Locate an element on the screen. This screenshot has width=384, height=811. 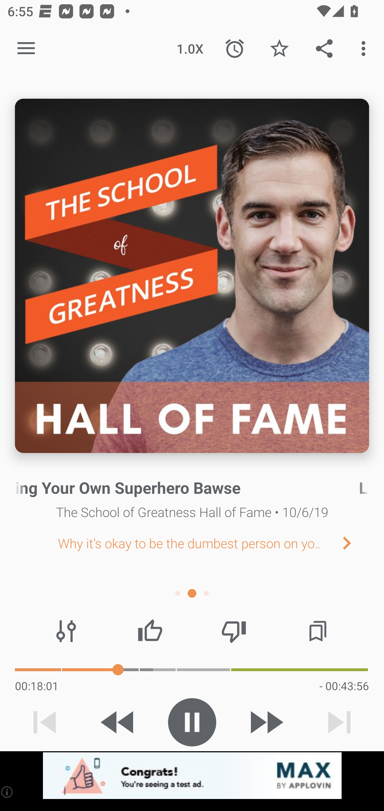
Play / Pause is located at coordinates (192, 722).